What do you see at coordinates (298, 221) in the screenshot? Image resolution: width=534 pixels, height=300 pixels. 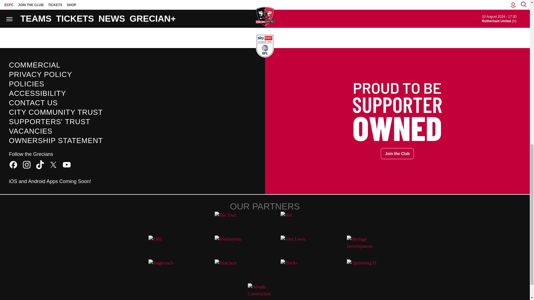 I see `HEL` at bounding box center [298, 221].